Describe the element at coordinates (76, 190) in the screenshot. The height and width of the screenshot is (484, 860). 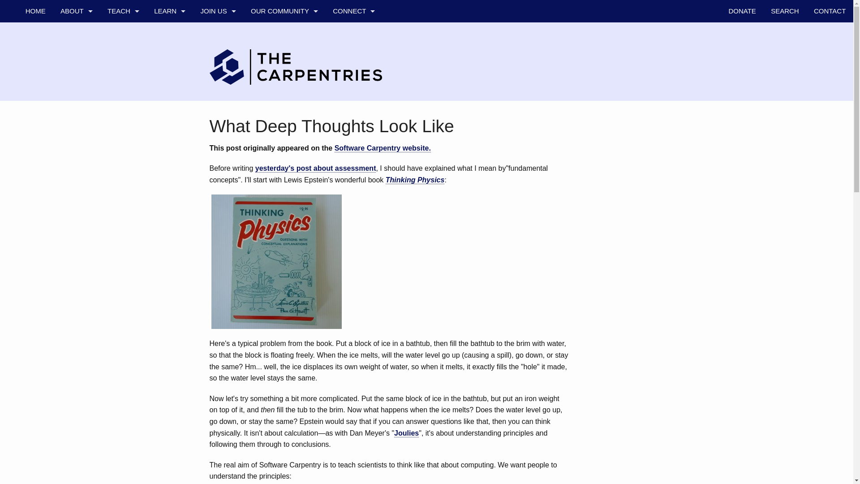
I see `EQUITY, INCLUSION, AND ACCESSIBILITY` at that location.